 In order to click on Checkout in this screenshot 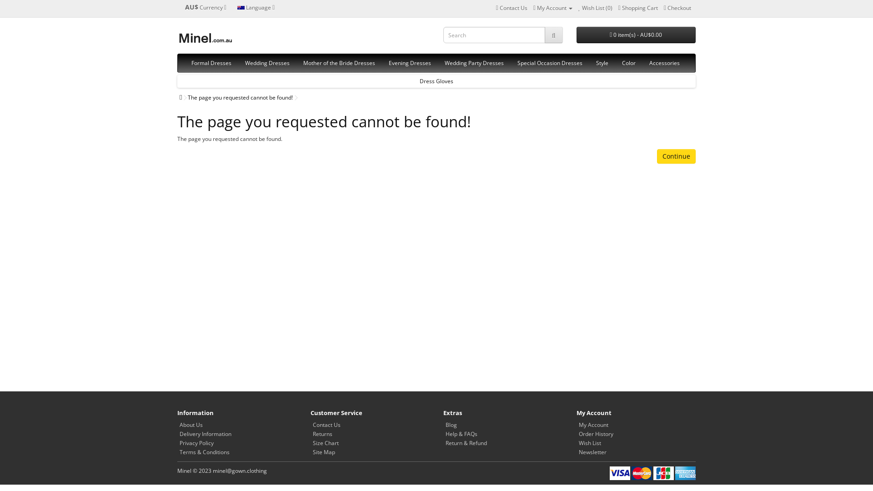, I will do `click(677, 8)`.